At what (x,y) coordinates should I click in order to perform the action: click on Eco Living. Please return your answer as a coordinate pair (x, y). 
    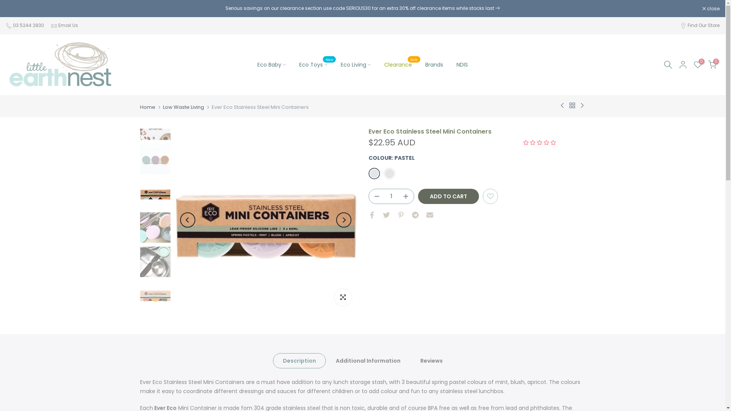
    Looking at the image, I should click on (356, 65).